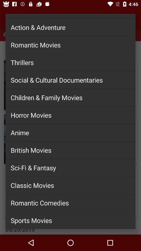  I want to click on turn on classic movies, so click(70, 185).